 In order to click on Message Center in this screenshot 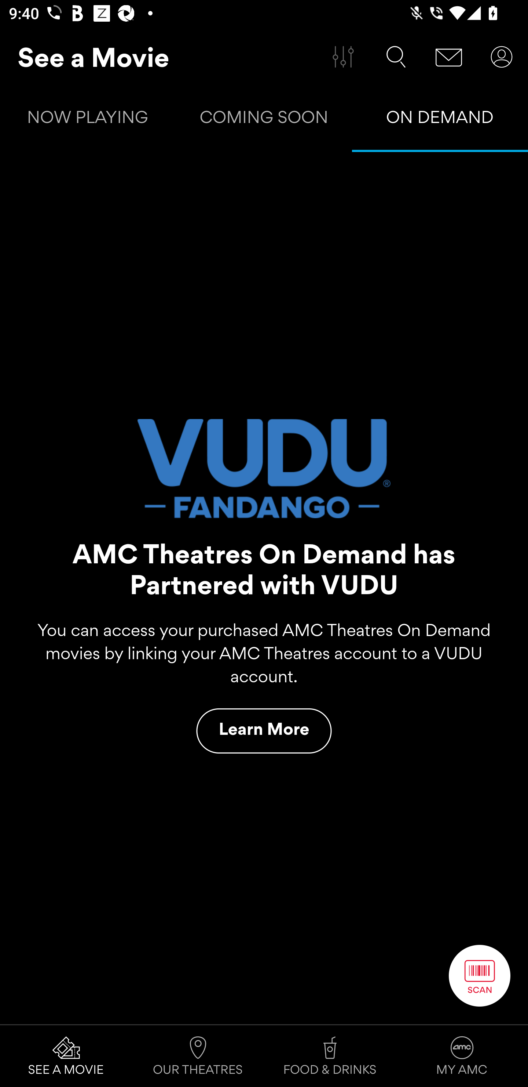, I will do `click(449, 57)`.